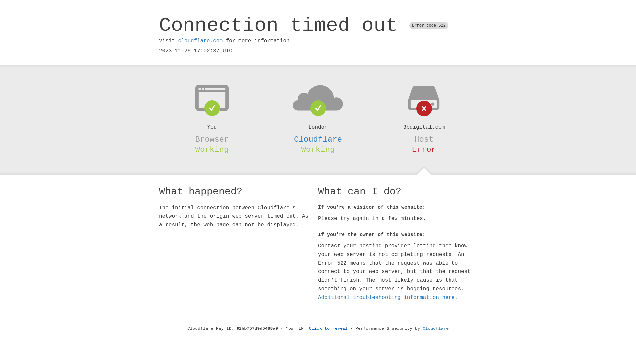  Describe the element at coordinates (436, 329) in the screenshot. I see `Cloudflare` at that location.